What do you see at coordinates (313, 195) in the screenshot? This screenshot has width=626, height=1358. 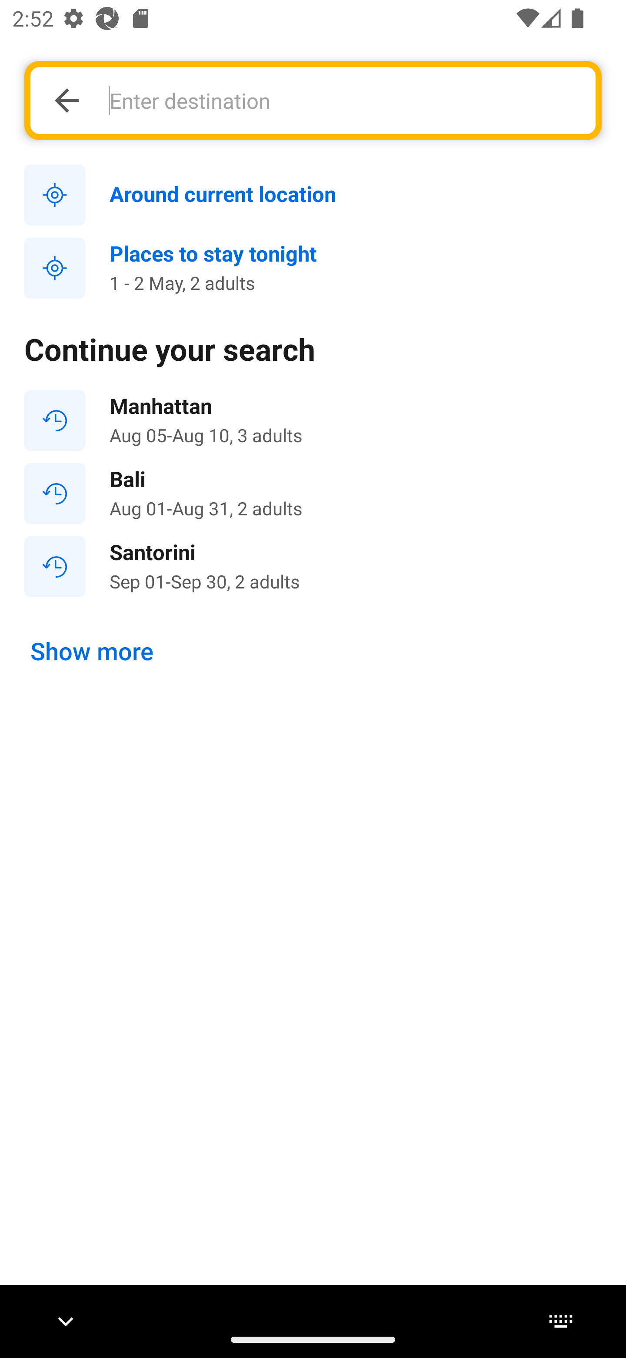 I see `Around current location` at bounding box center [313, 195].